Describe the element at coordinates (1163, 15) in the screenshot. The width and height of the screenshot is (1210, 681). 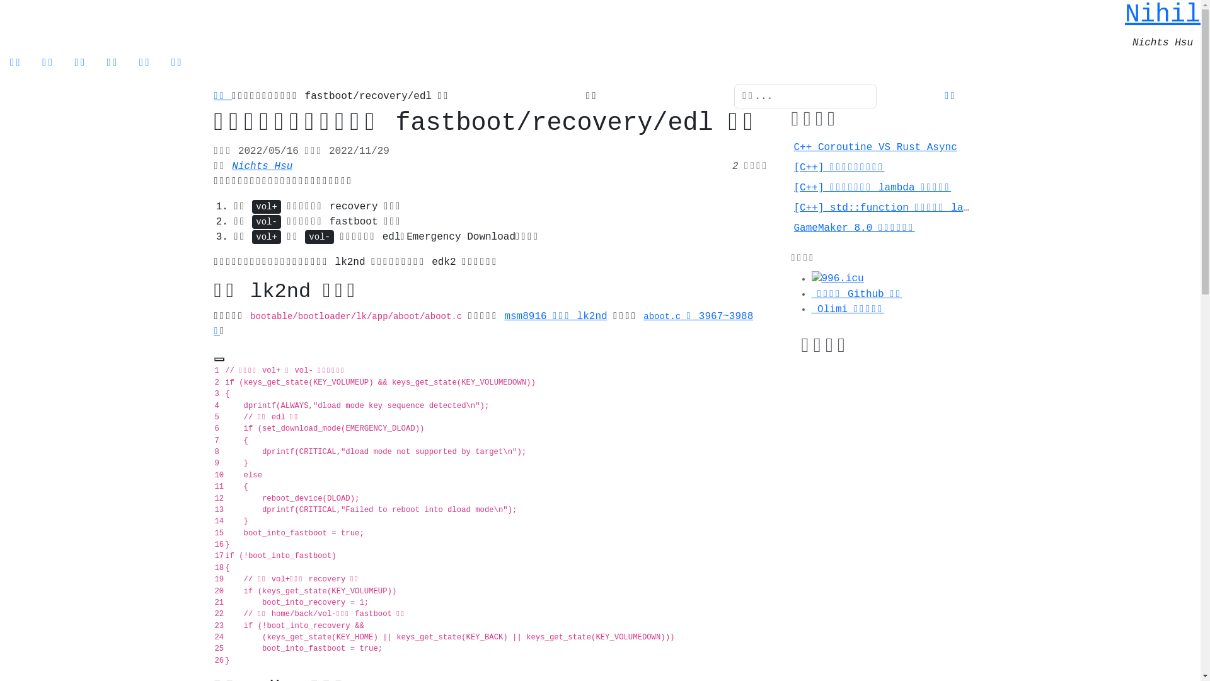
I see `Nihil` at that location.